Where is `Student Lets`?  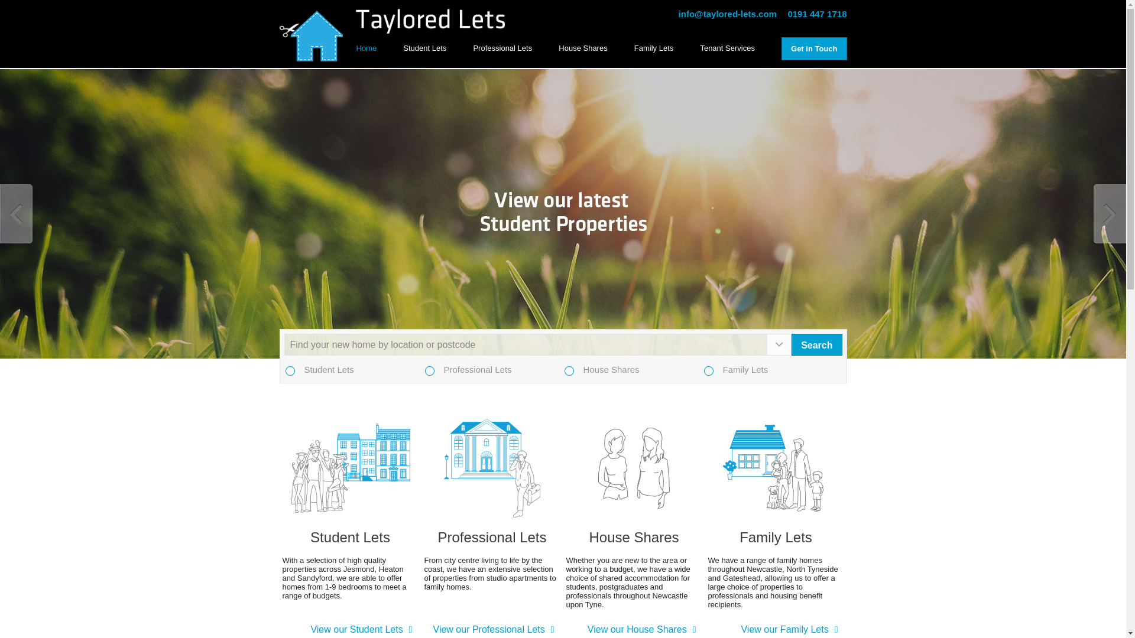 Student Lets is located at coordinates (424, 48).